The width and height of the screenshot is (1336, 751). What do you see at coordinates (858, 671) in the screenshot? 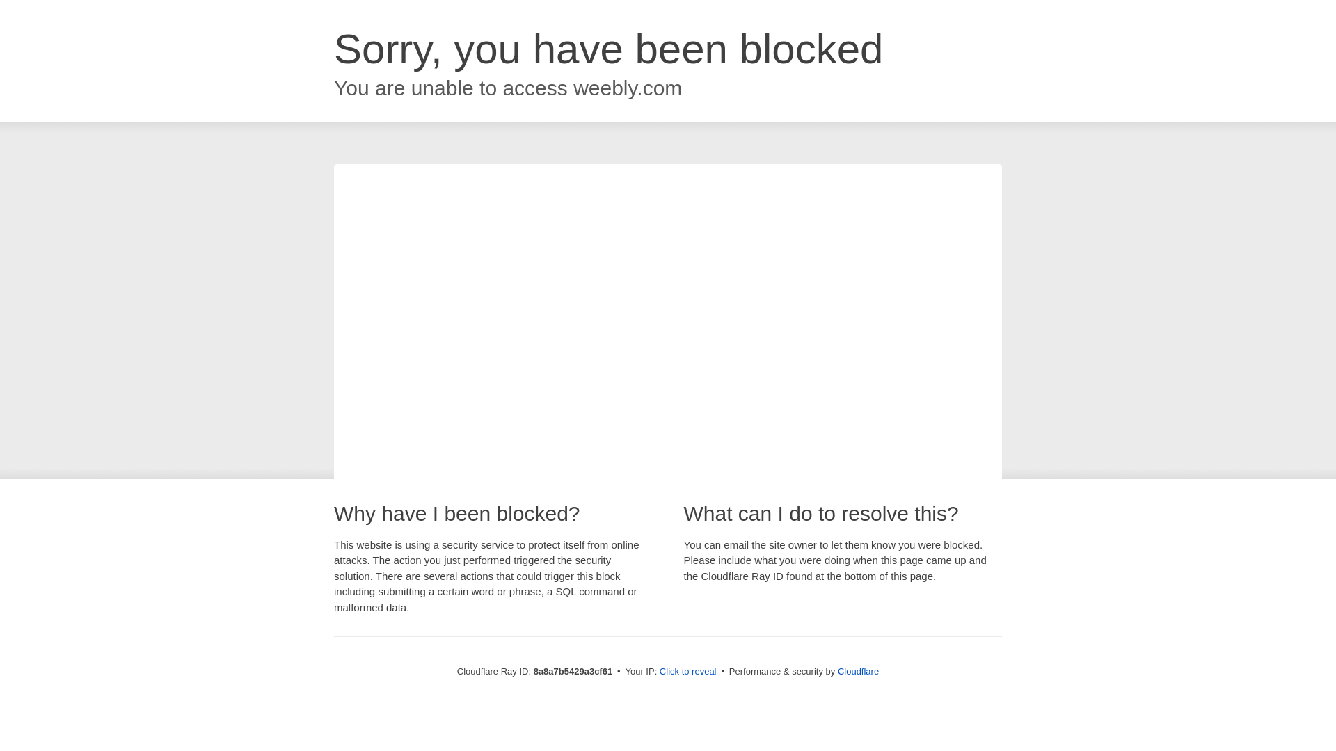
I see `Cloudflare` at bounding box center [858, 671].